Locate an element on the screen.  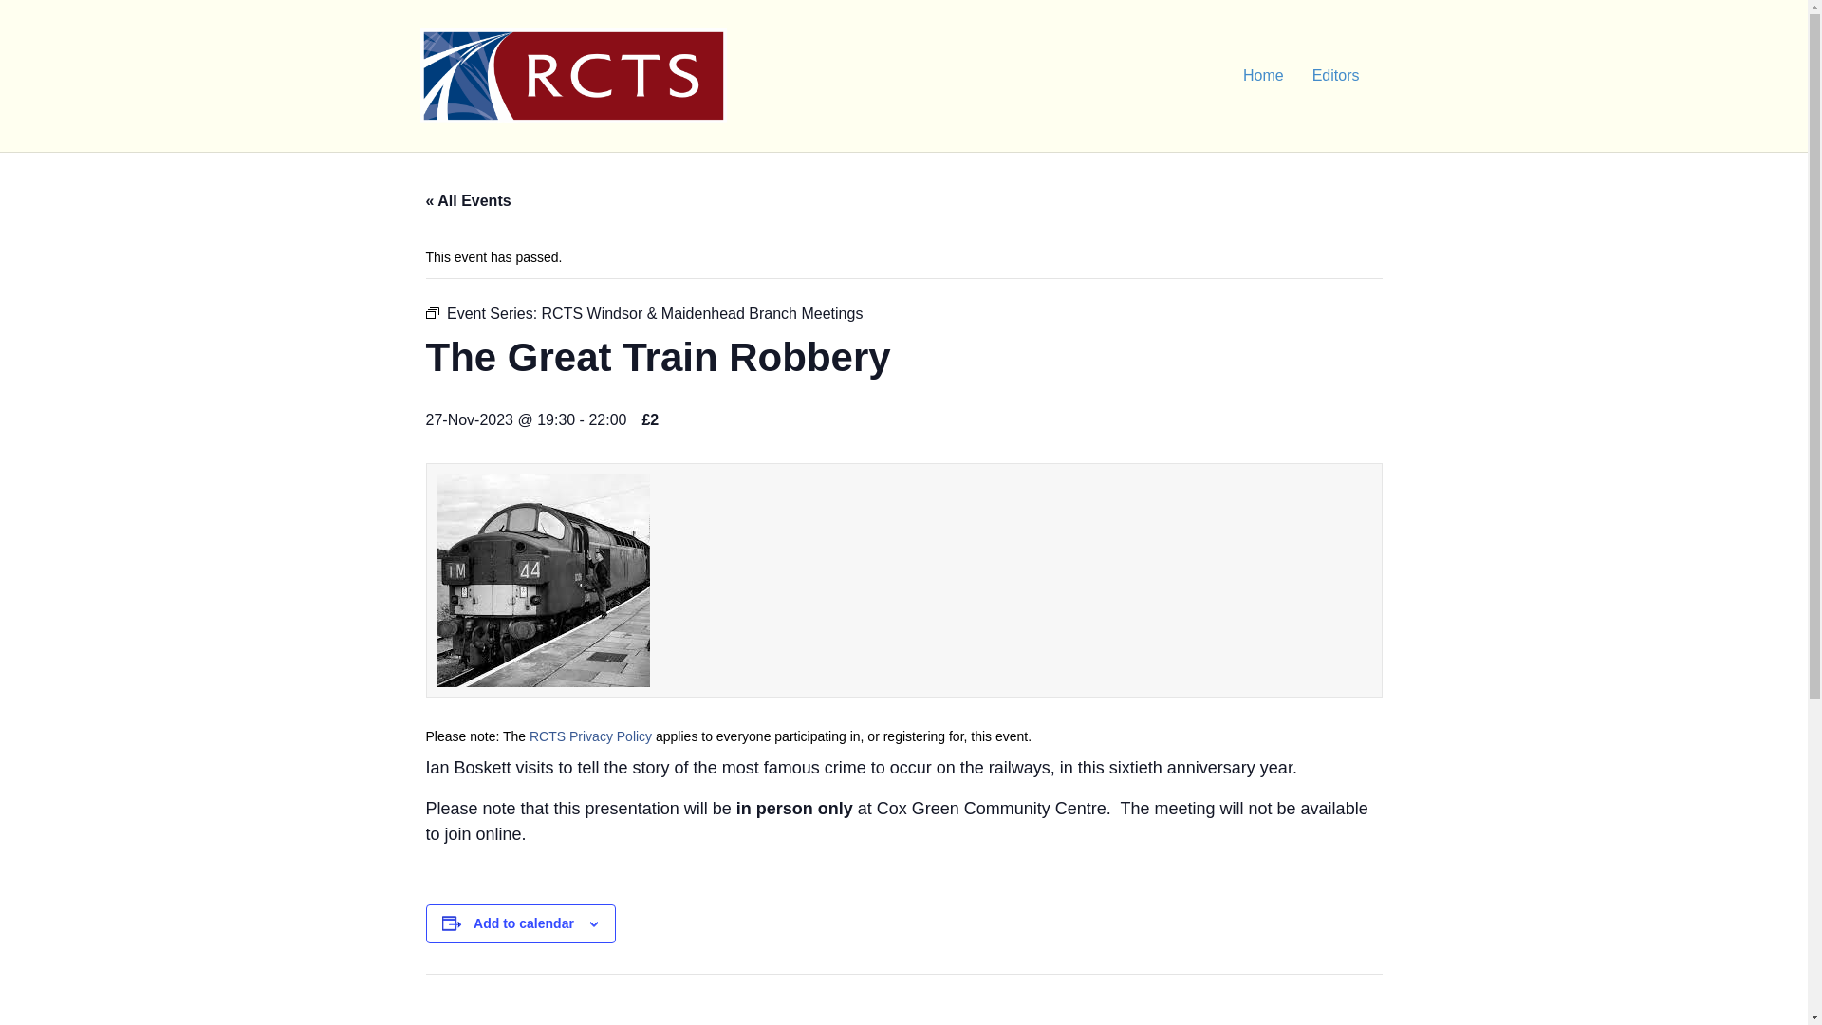
Event Series is located at coordinates (431, 313).